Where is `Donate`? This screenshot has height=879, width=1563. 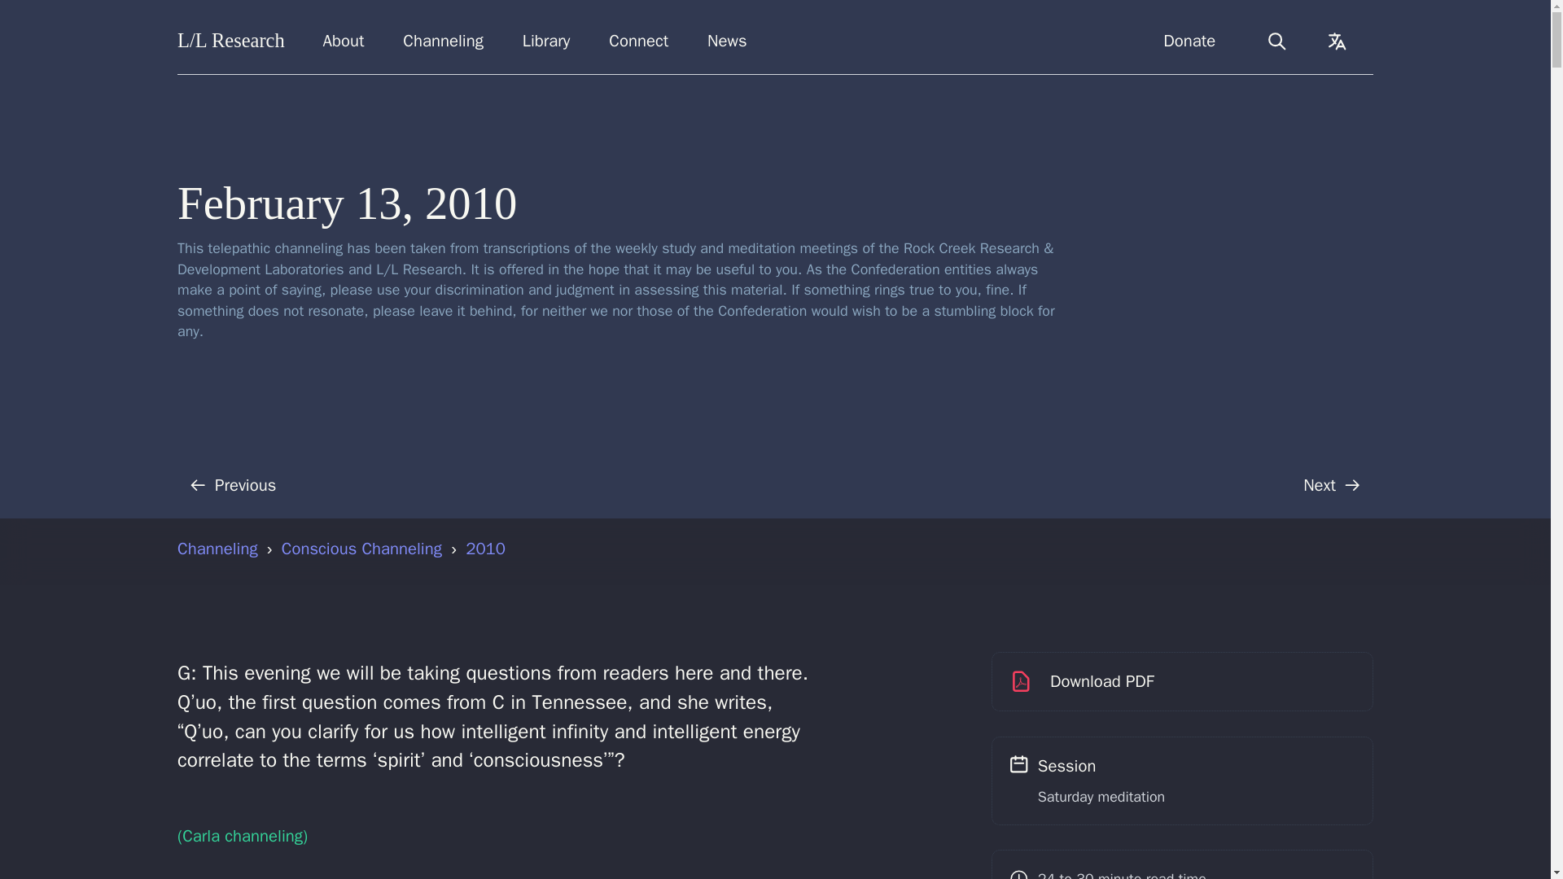
Donate is located at coordinates (1189, 41).